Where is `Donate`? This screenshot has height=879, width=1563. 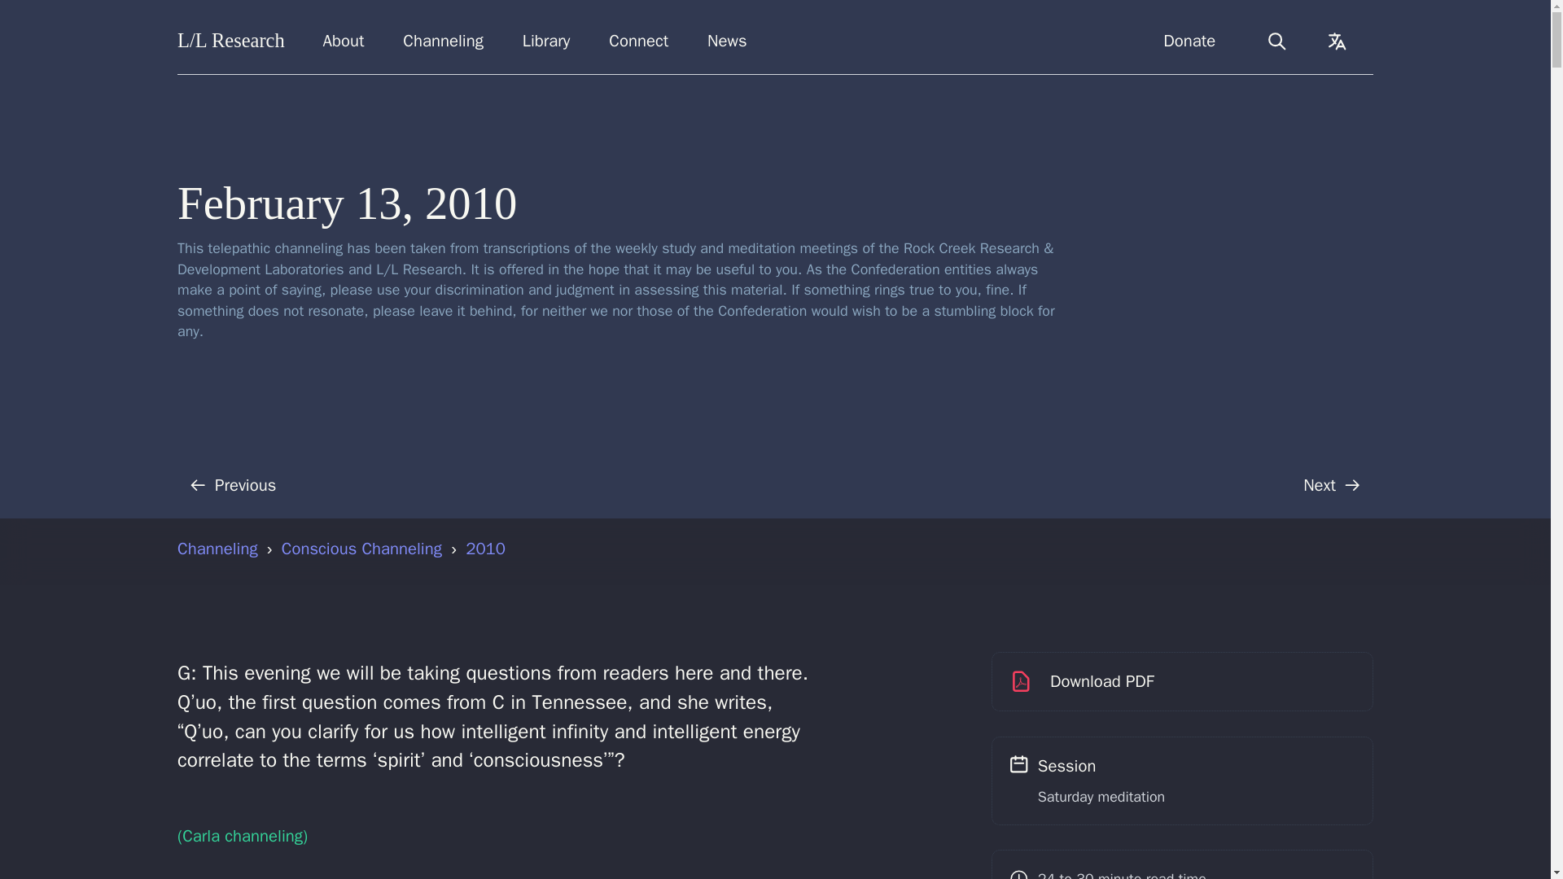
Donate is located at coordinates (1189, 41).